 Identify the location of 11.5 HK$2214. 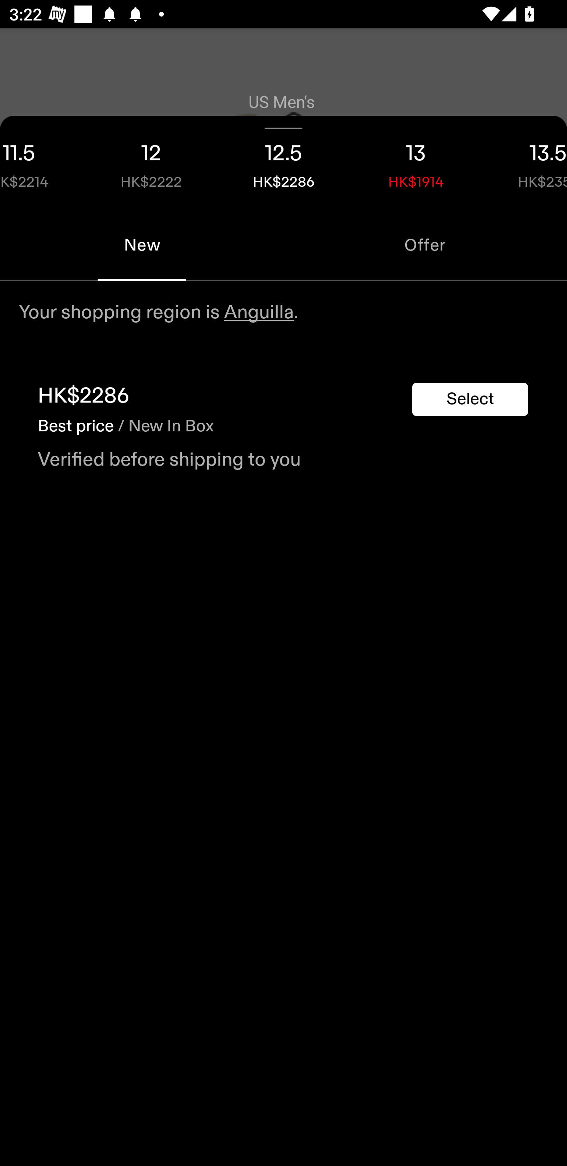
(43, 162).